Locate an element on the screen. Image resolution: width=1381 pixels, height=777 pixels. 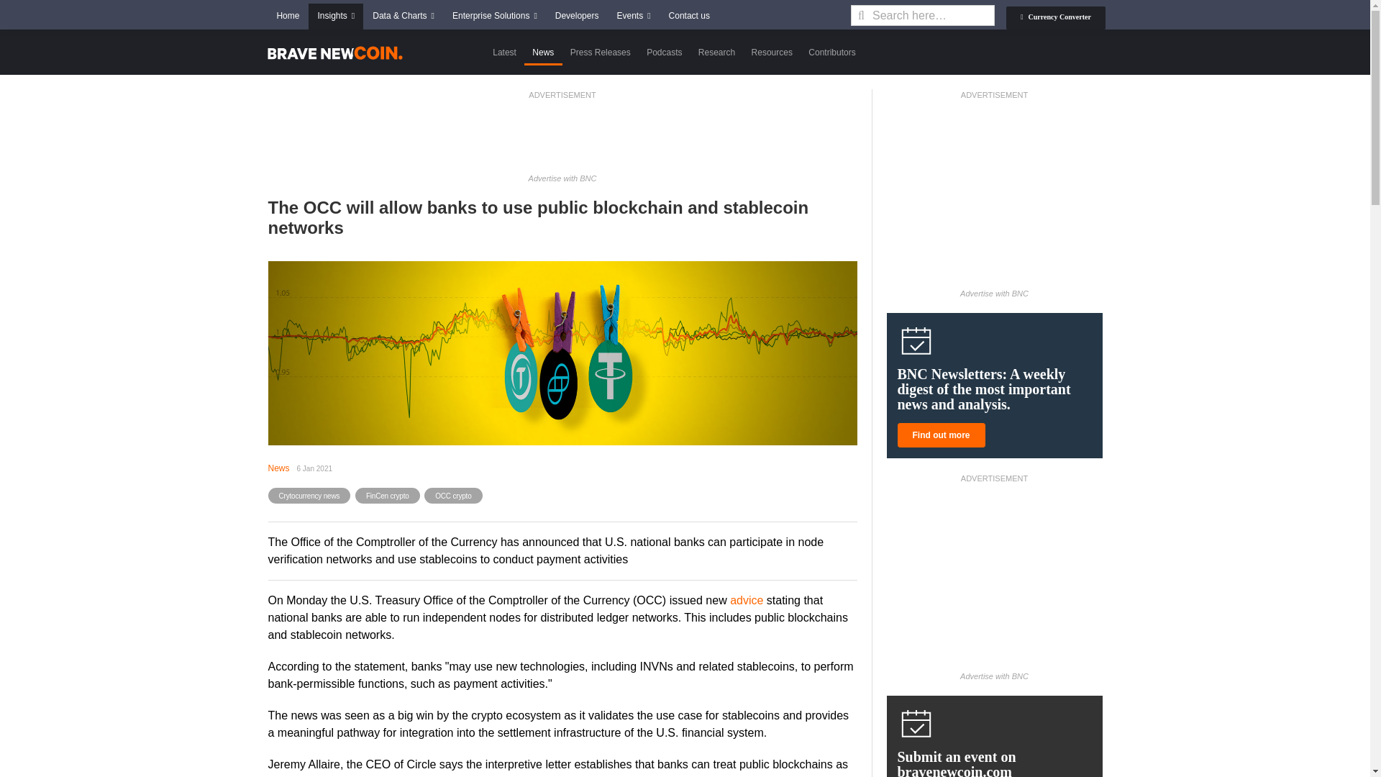
Posts by News is located at coordinates (278, 468).